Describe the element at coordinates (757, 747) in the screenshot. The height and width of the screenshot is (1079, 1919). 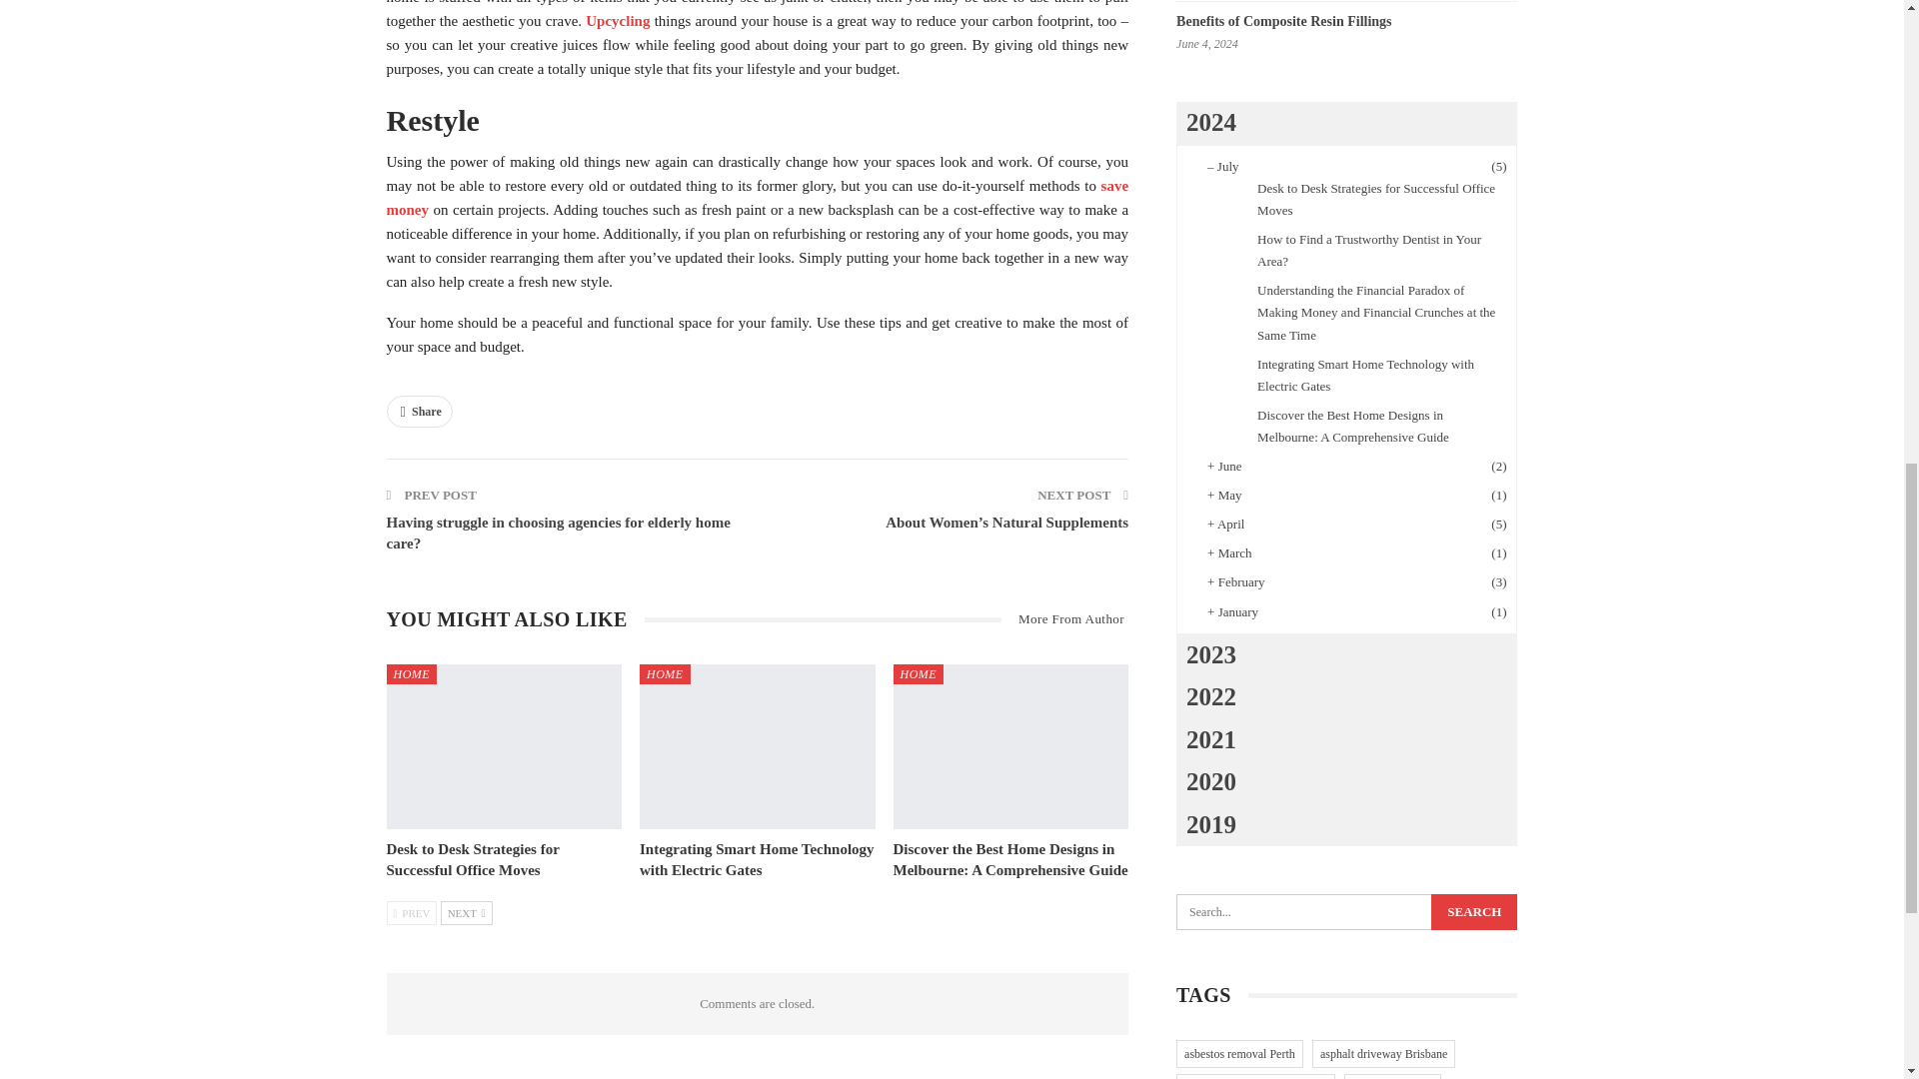
I see `Integrating Smart Home Technology with Electric Gates` at that location.